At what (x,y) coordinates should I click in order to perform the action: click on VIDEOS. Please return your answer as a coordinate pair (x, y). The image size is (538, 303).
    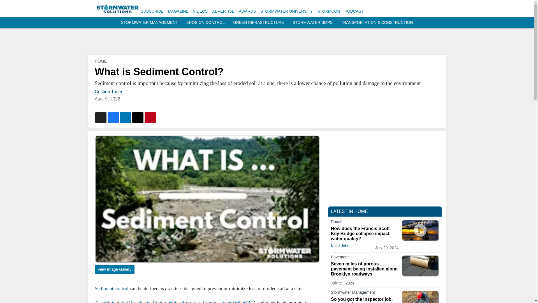
    Looking at the image, I should click on (200, 11).